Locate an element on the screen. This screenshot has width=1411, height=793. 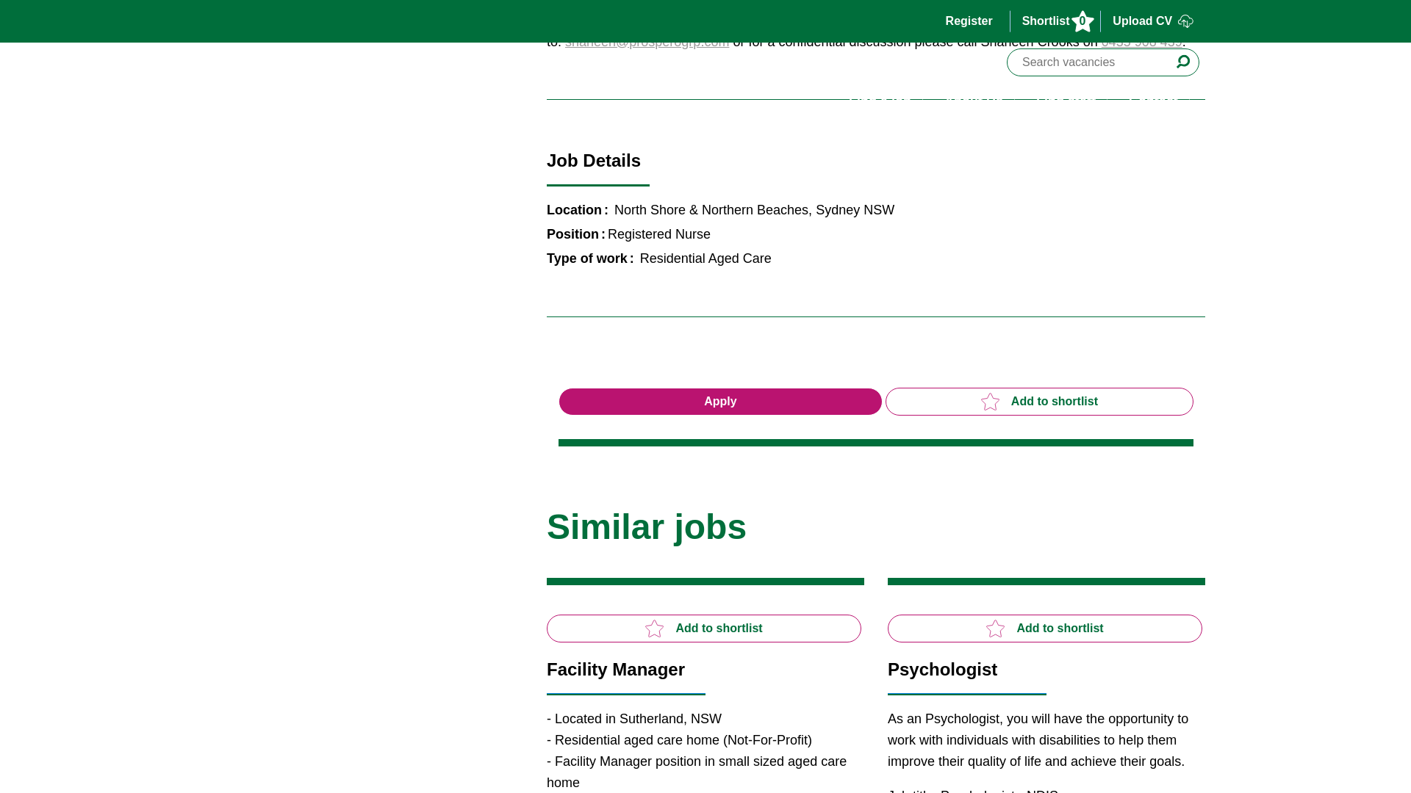
shortlist star is located at coordinates (989, 401).